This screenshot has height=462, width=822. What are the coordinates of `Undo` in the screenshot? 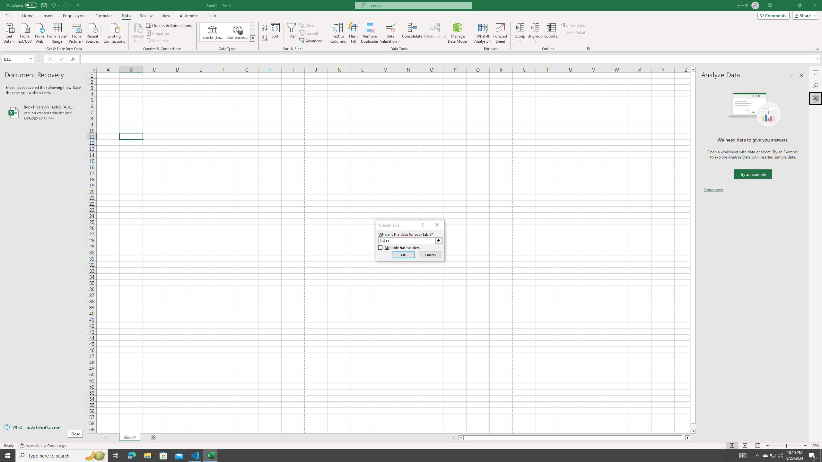 It's located at (53, 5).